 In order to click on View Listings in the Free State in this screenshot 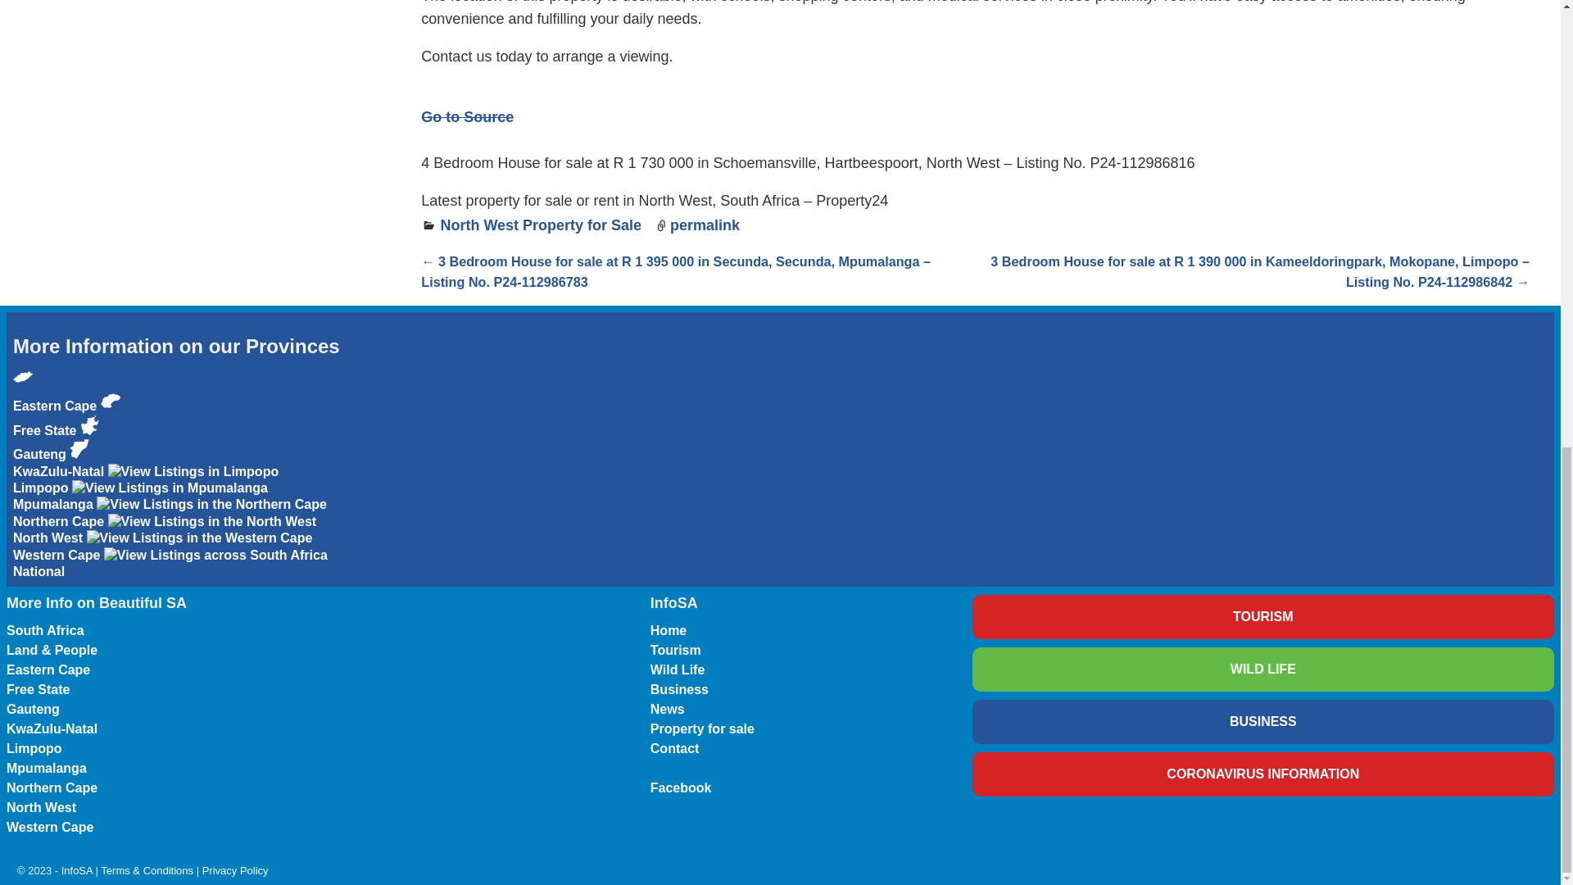, I will do `click(110, 401)`.